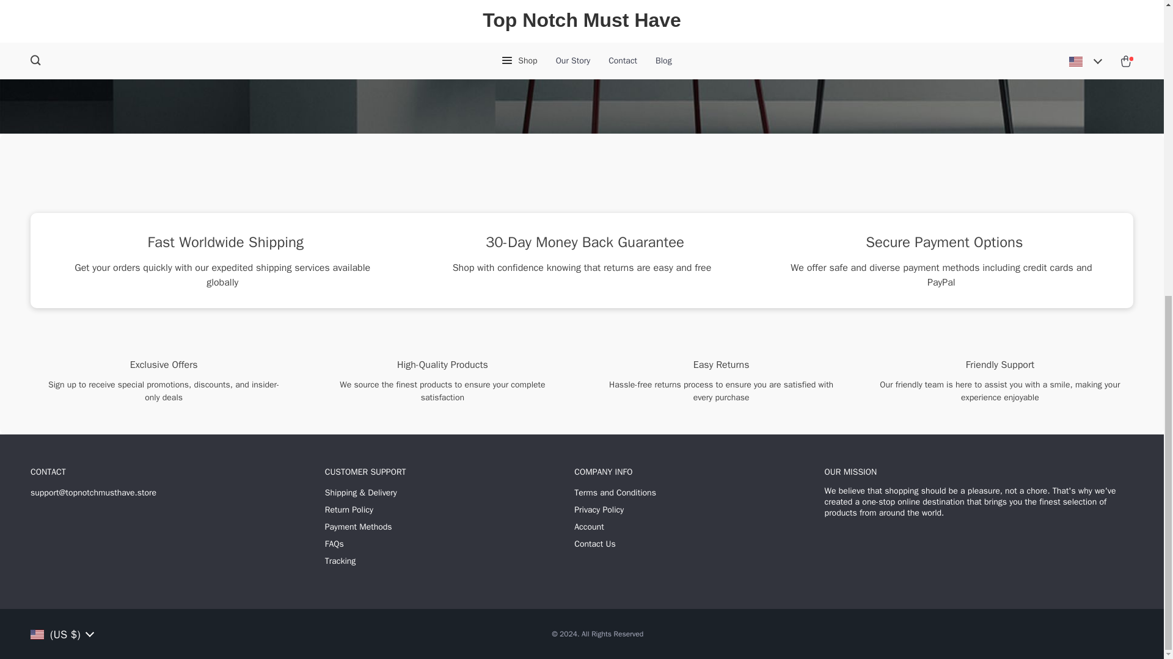 The image size is (1173, 659). What do you see at coordinates (340, 561) in the screenshot?
I see `Tracking` at bounding box center [340, 561].